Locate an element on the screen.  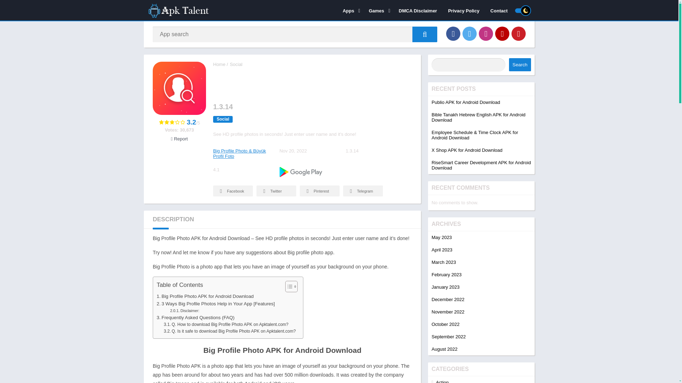
Disclaimer: is located at coordinates (184, 311).